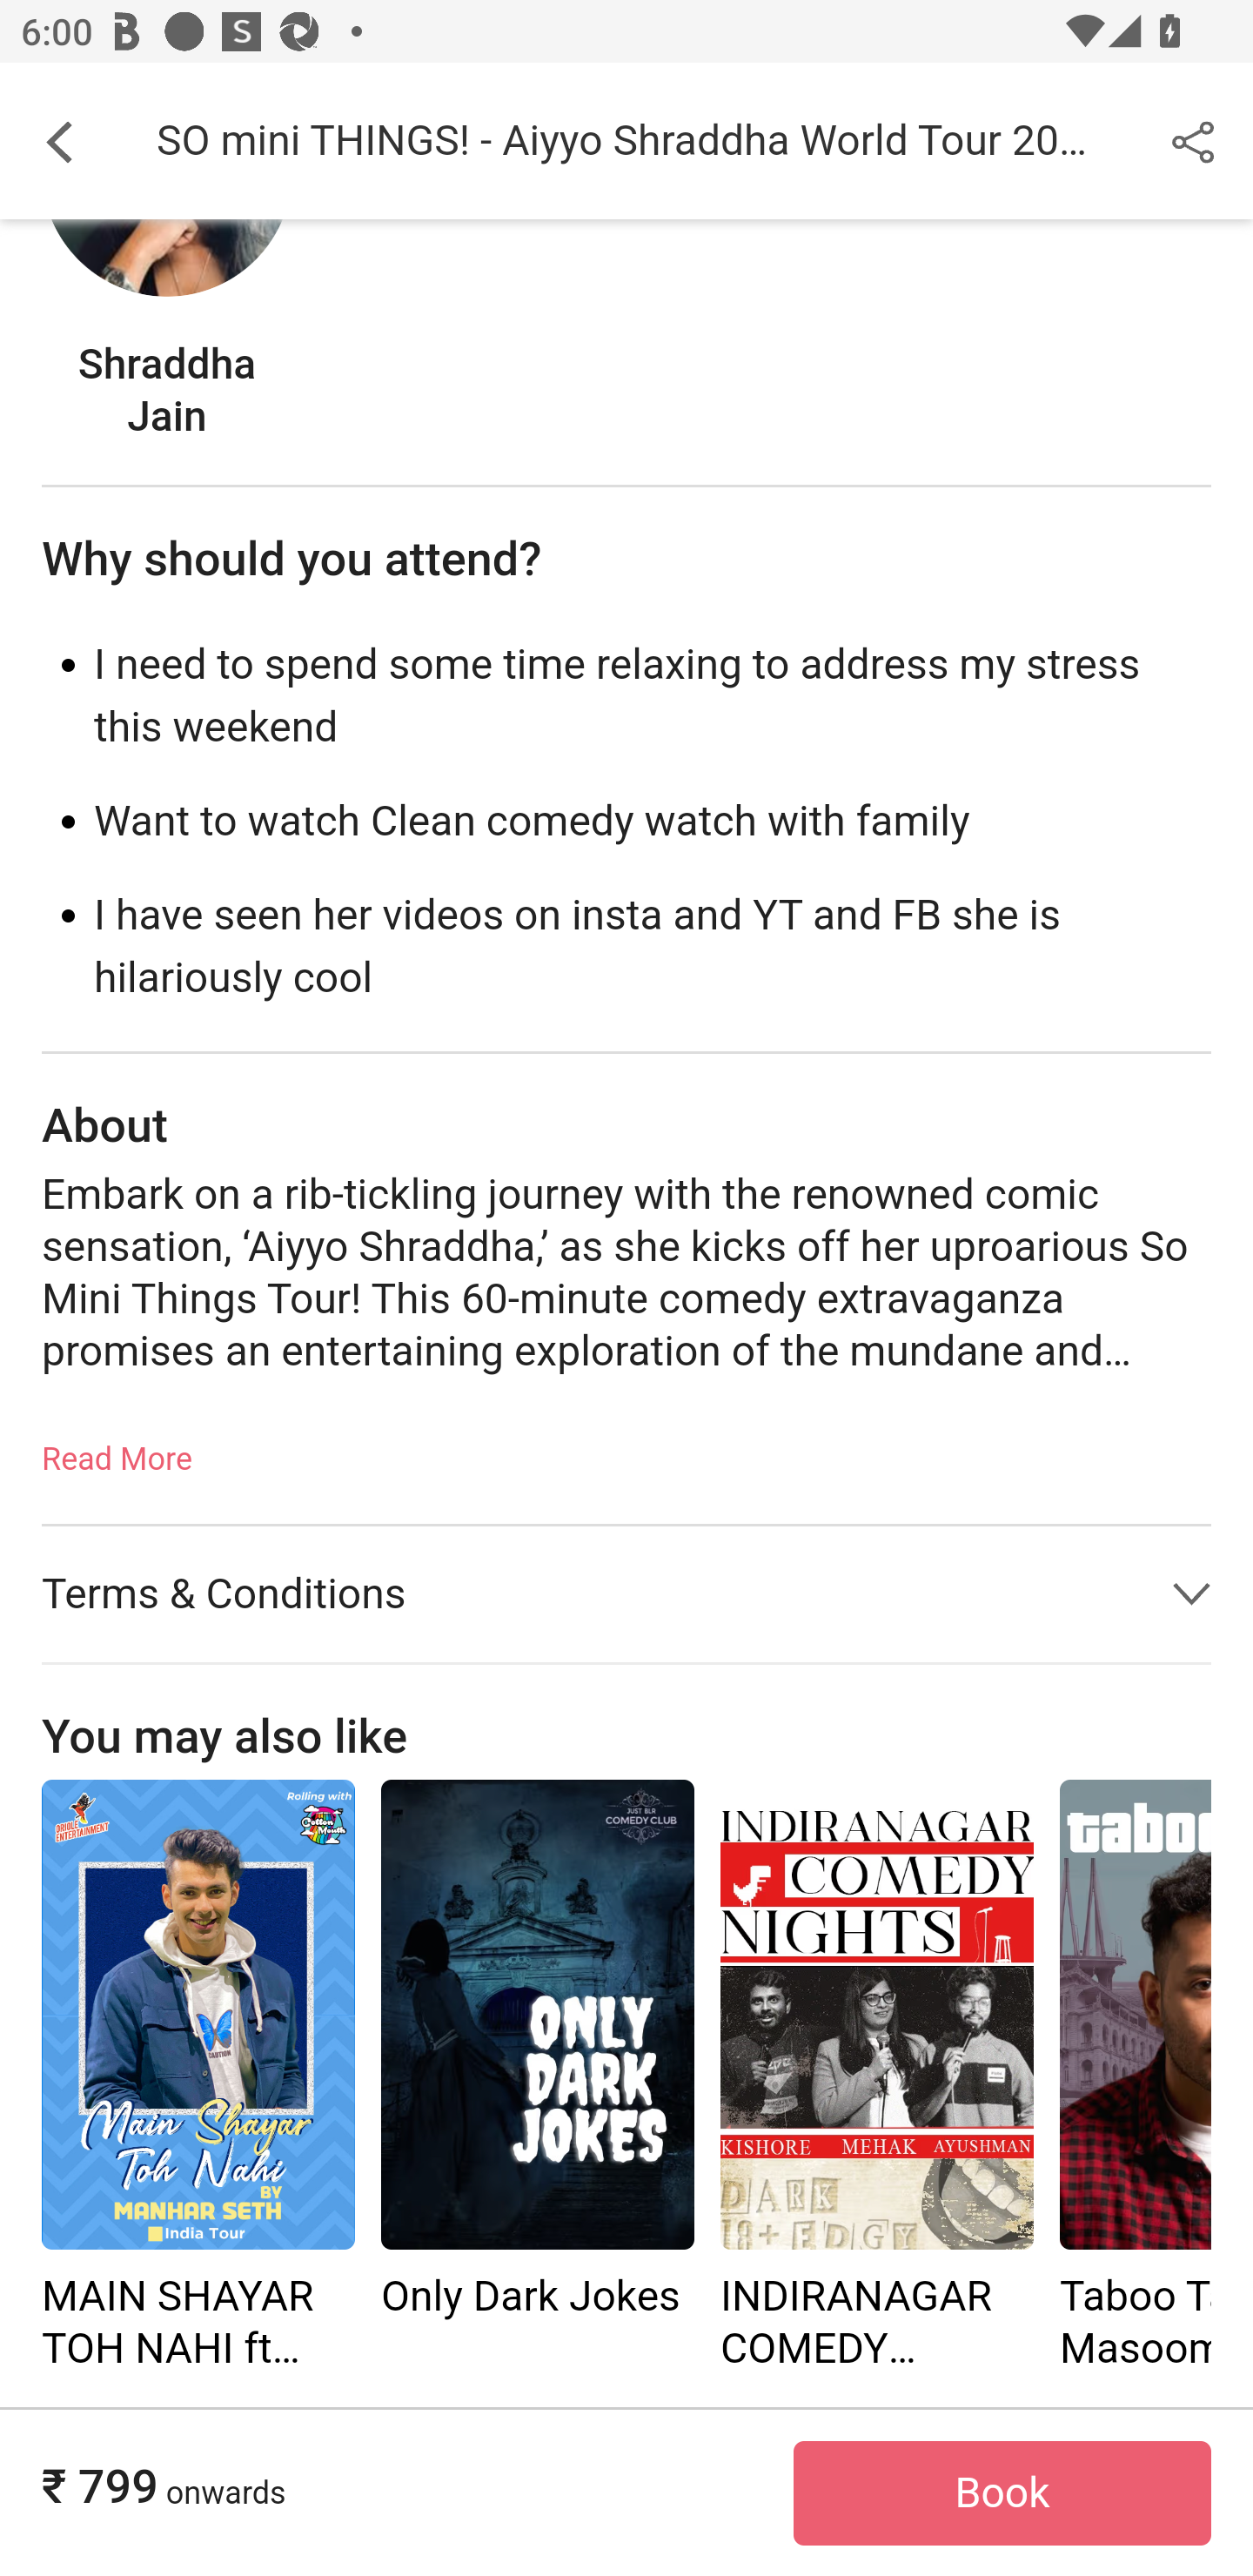 Image resolution: width=1253 pixels, height=2576 pixels. What do you see at coordinates (537, 2017) in the screenshot?
I see `Only Dark Jokes` at bounding box center [537, 2017].